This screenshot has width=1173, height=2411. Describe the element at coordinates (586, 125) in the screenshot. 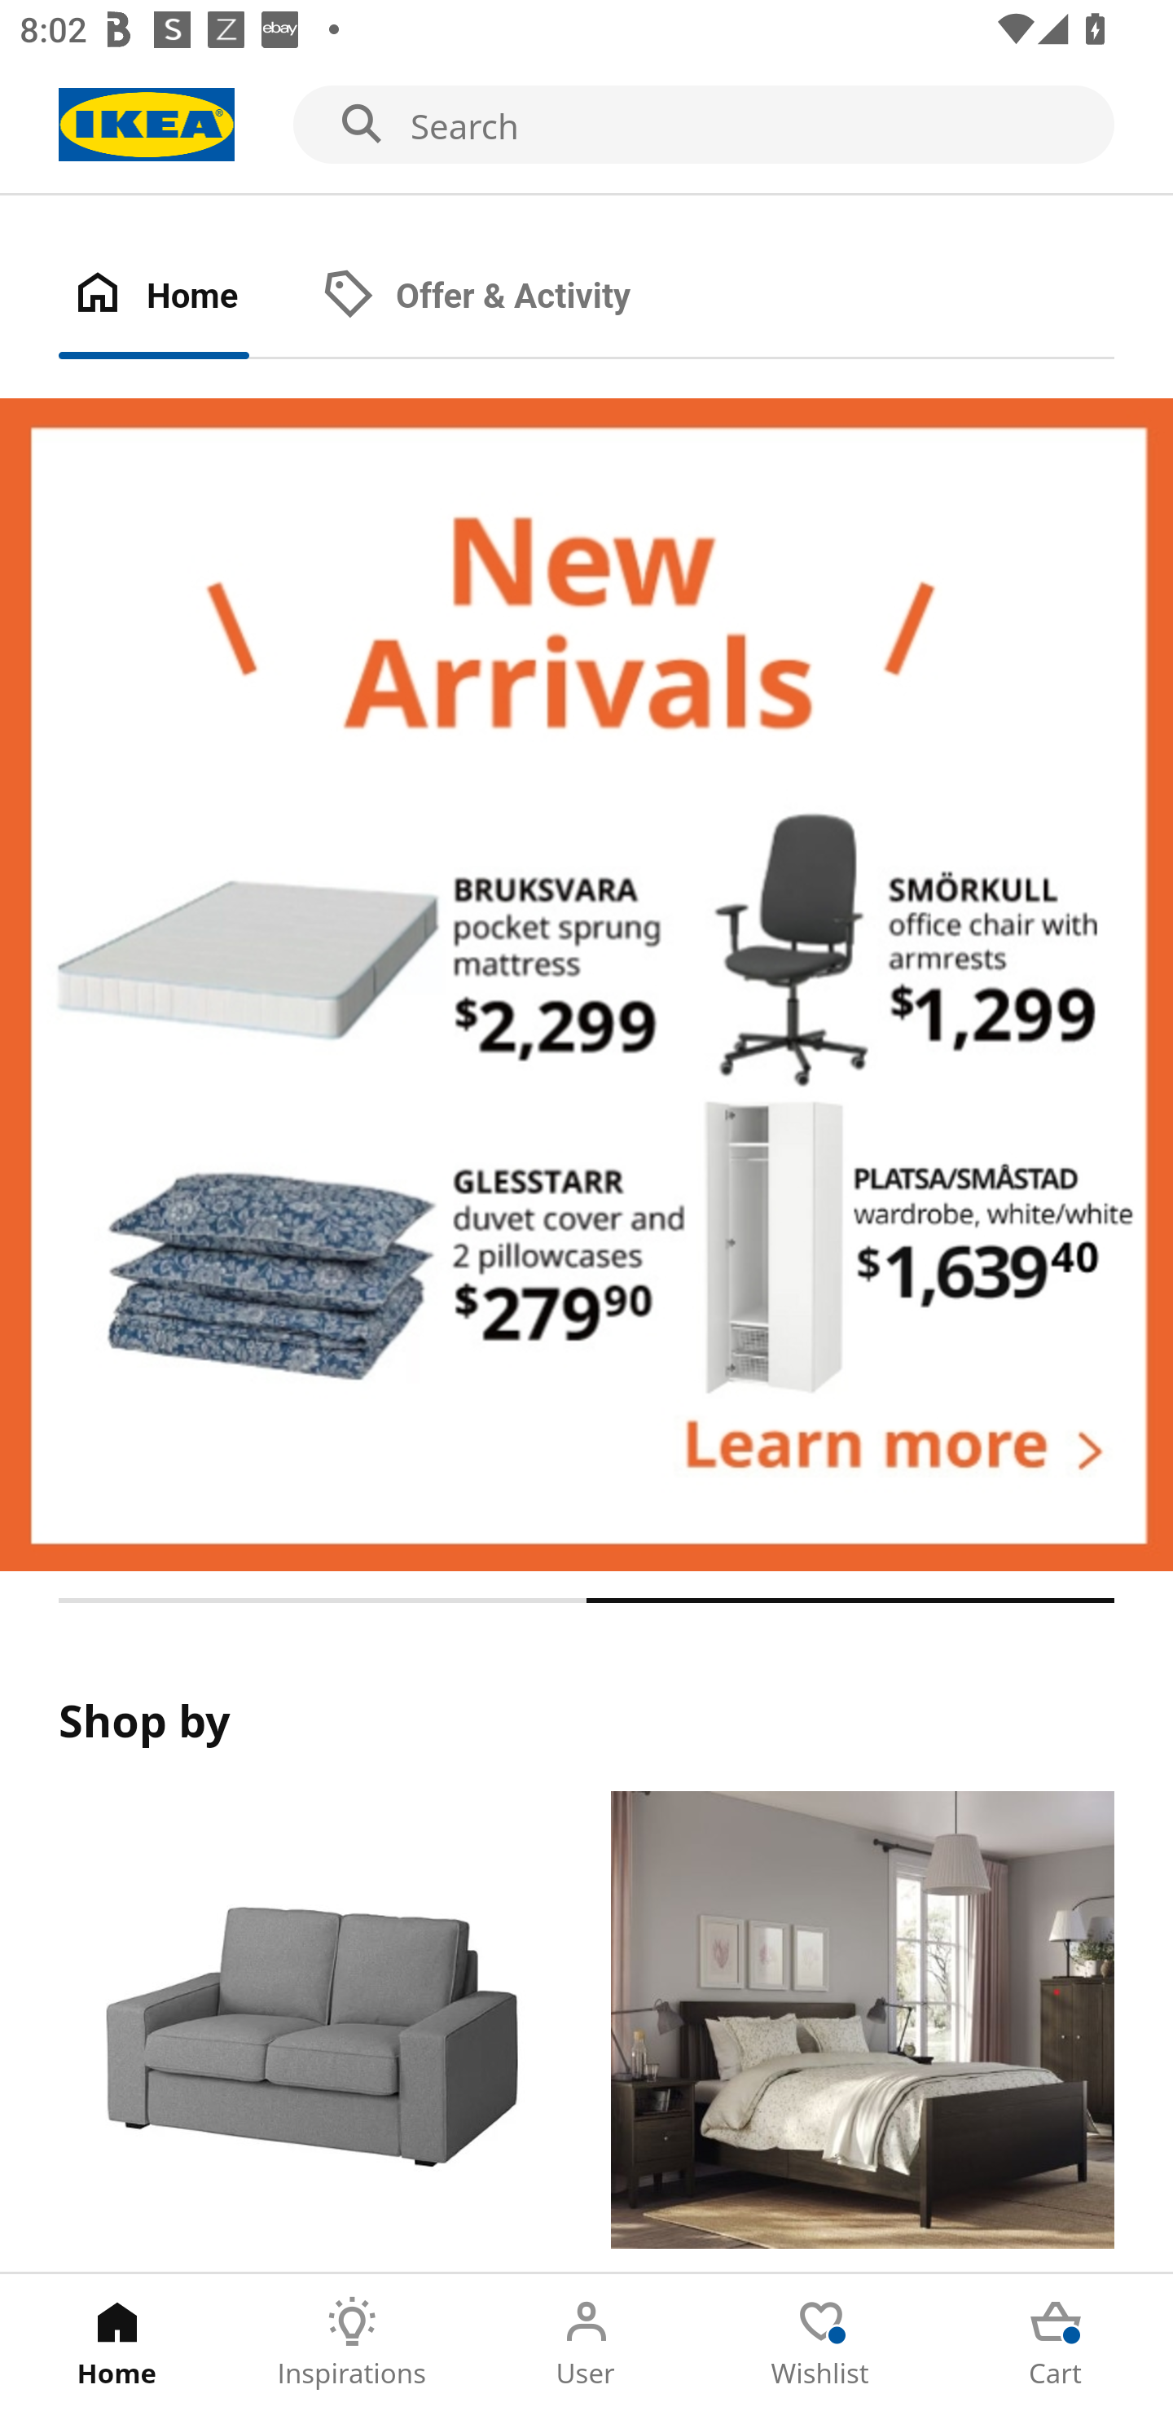

I see `Search` at that location.